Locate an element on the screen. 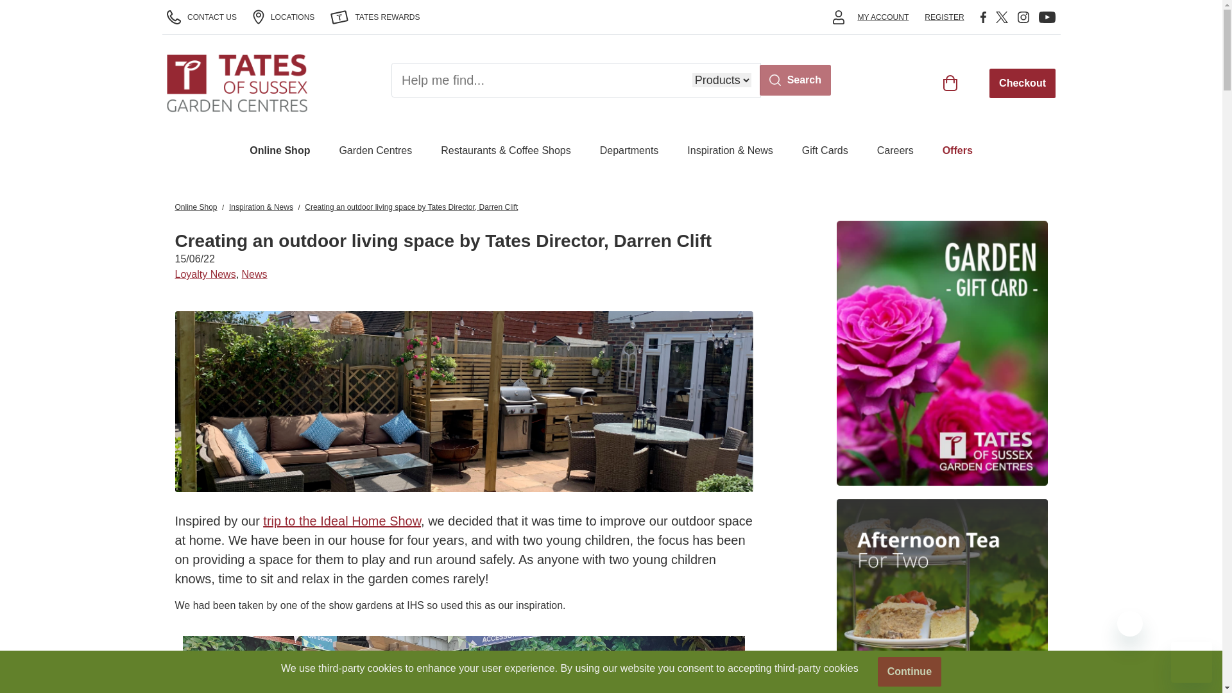 This screenshot has width=1232, height=693. Gift Cards is located at coordinates (825, 150).